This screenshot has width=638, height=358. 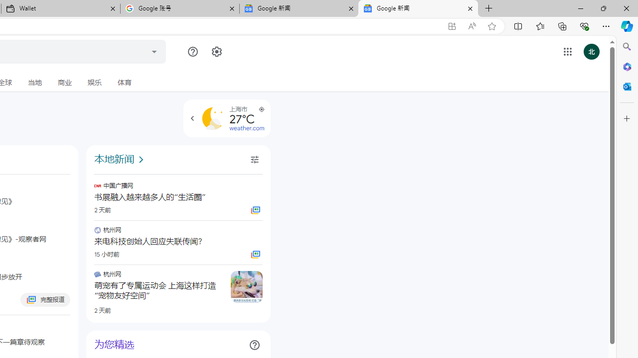 What do you see at coordinates (254, 345) in the screenshot?
I see `Class: ZmiOCf NMm5M` at bounding box center [254, 345].